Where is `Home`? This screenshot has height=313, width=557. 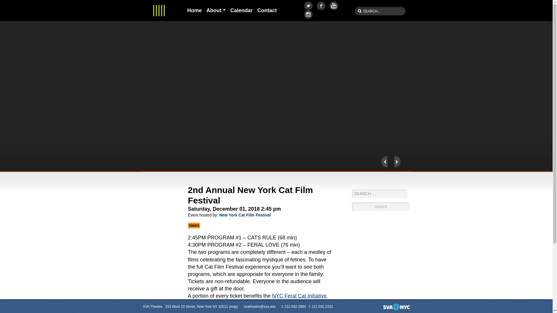 Home is located at coordinates (194, 10).